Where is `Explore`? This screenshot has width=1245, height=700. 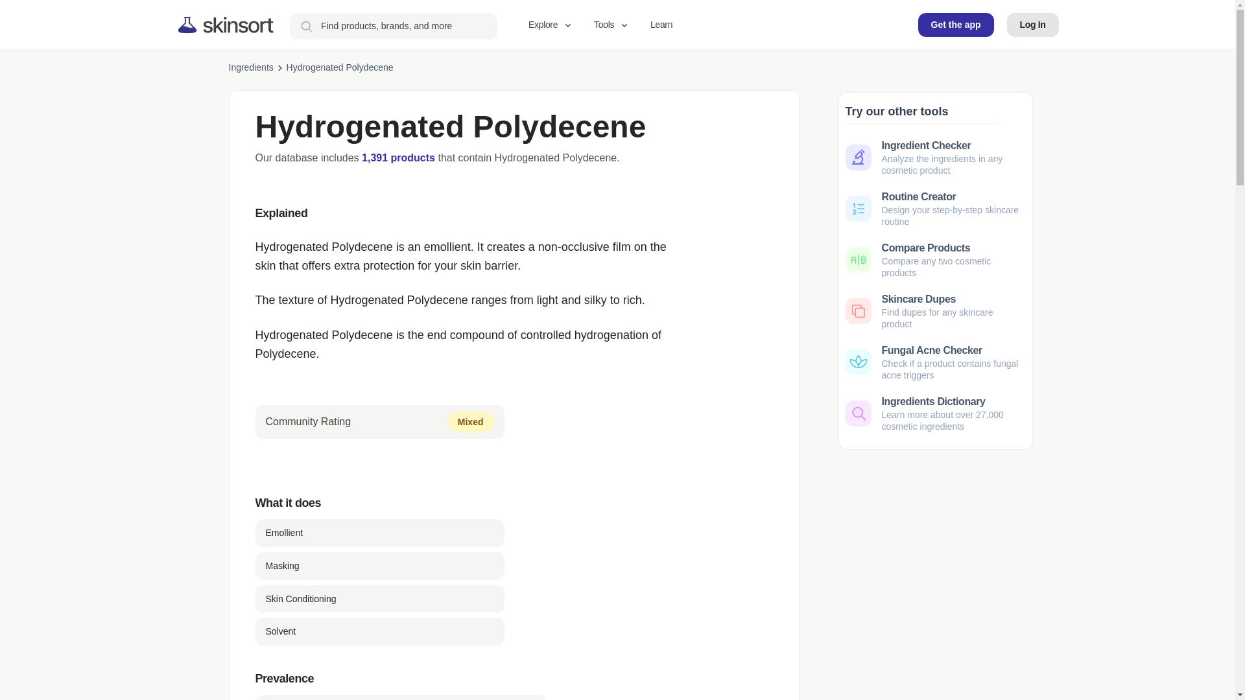 Explore is located at coordinates (551, 25).